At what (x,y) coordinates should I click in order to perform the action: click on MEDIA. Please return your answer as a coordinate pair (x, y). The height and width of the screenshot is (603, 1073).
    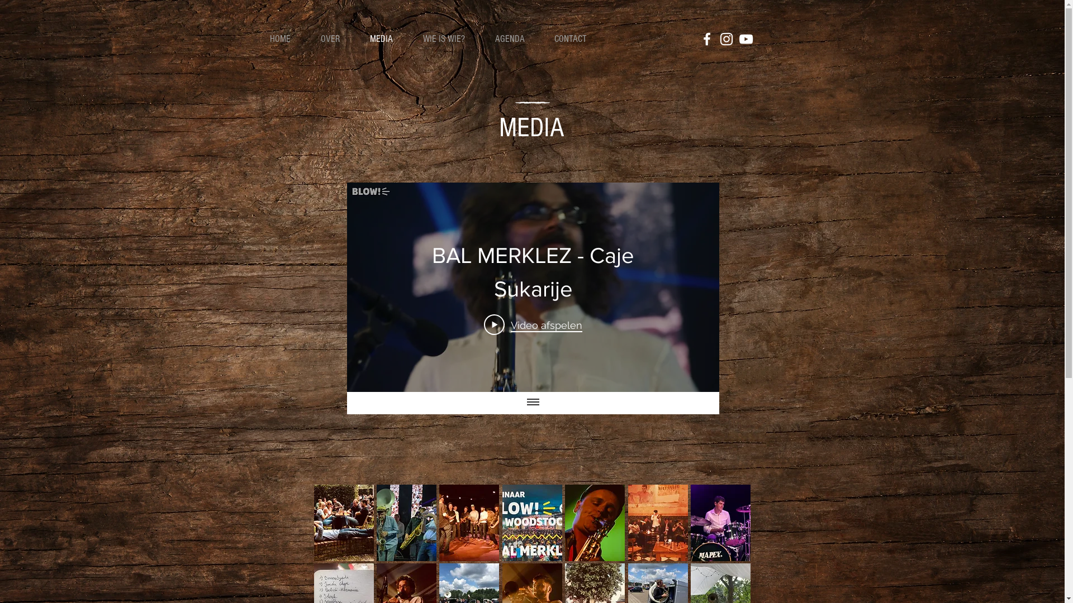
    Looking at the image, I should click on (388, 39).